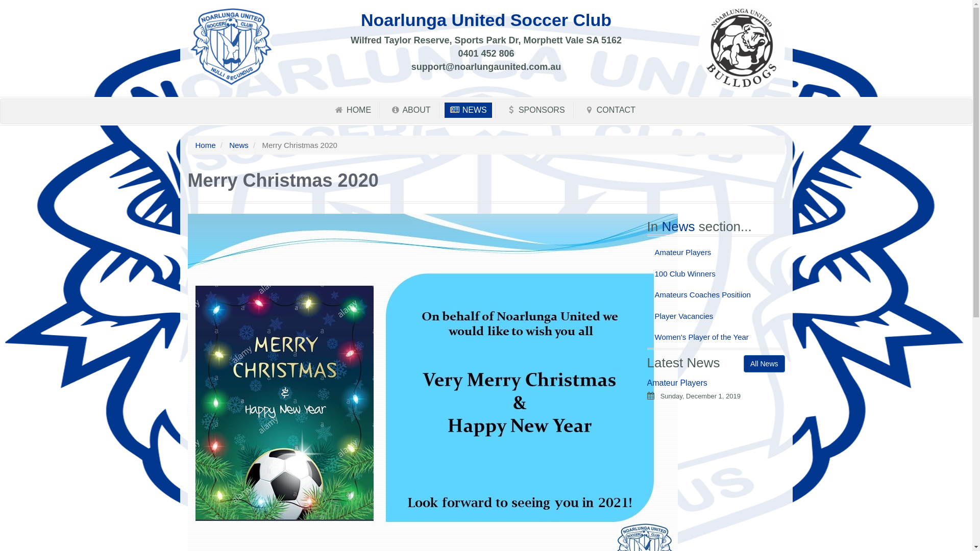  What do you see at coordinates (716, 295) in the screenshot?
I see `Amateurs Coaches Positiion` at bounding box center [716, 295].